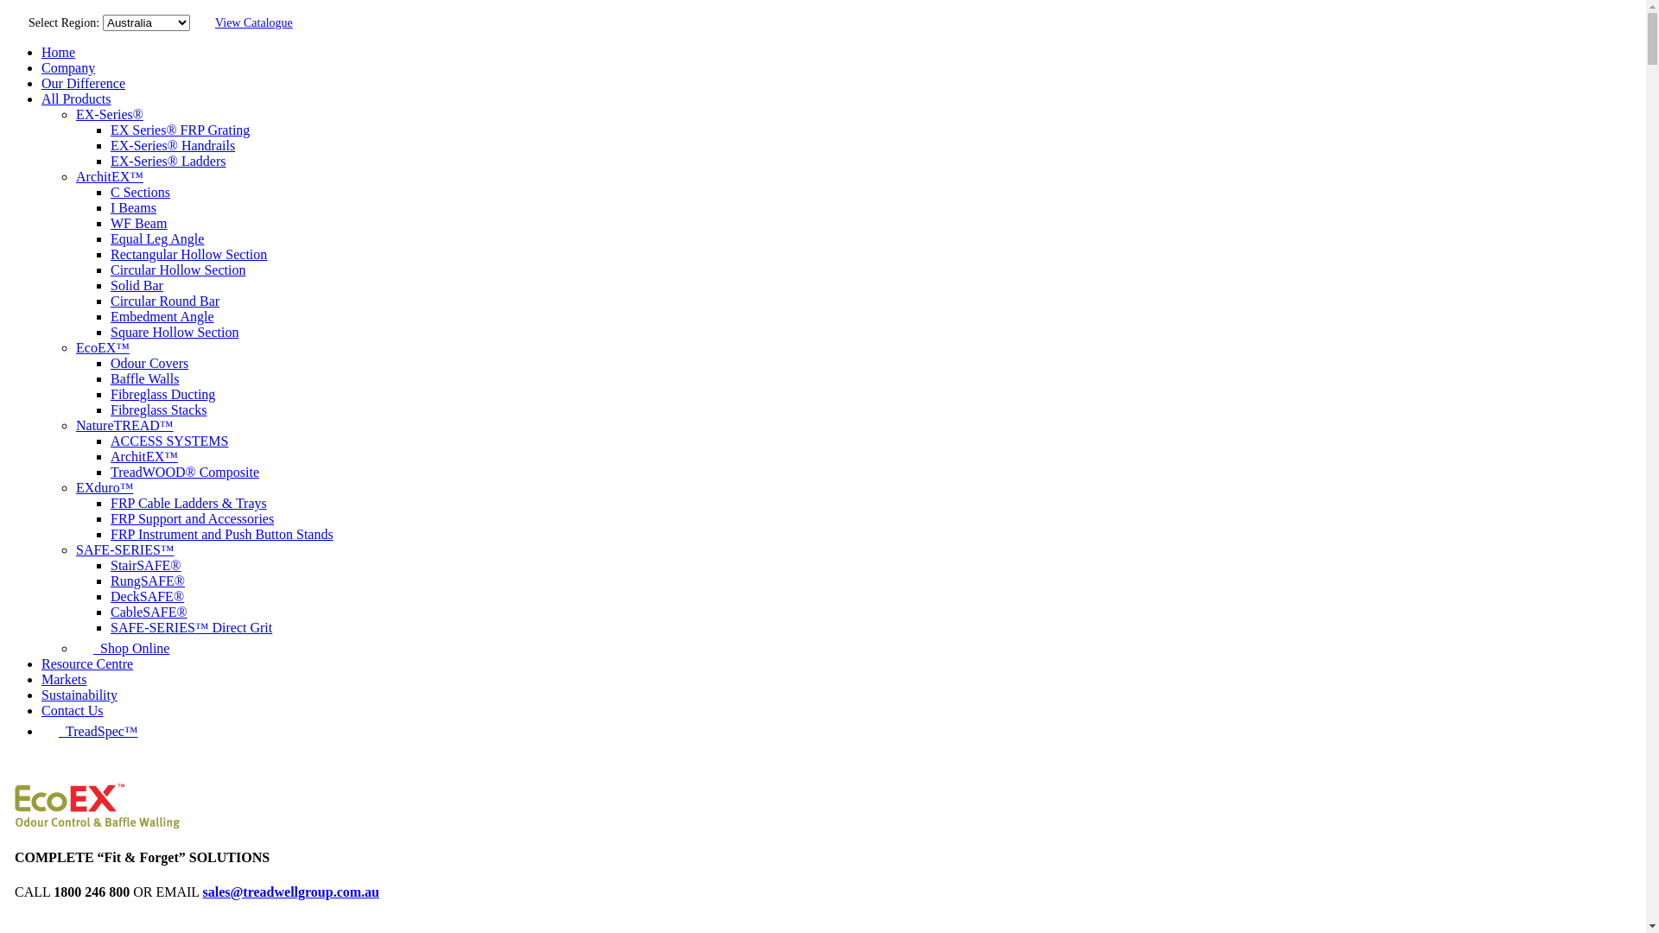  Describe the element at coordinates (73, 710) in the screenshot. I see `Contact Us` at that location.